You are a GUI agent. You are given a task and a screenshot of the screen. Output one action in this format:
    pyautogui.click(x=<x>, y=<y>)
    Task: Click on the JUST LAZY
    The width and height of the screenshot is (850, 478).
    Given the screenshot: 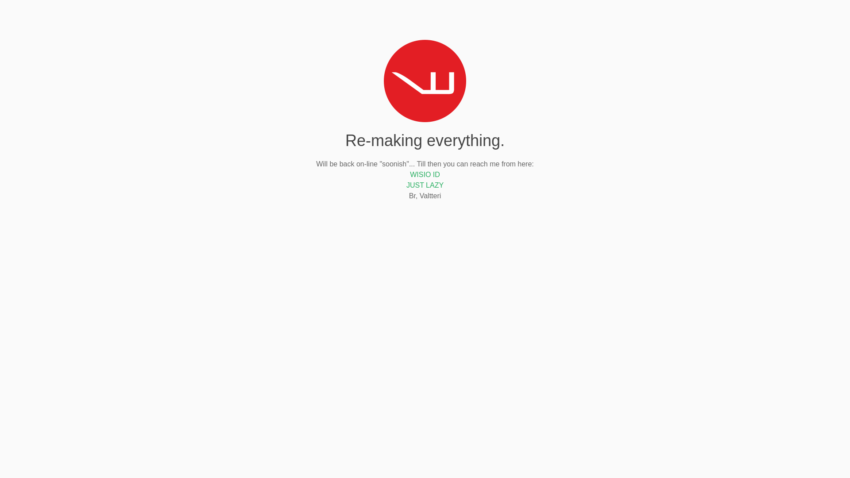 What is the action you would take?
    pyautogui.click(x=425, y=185)
    